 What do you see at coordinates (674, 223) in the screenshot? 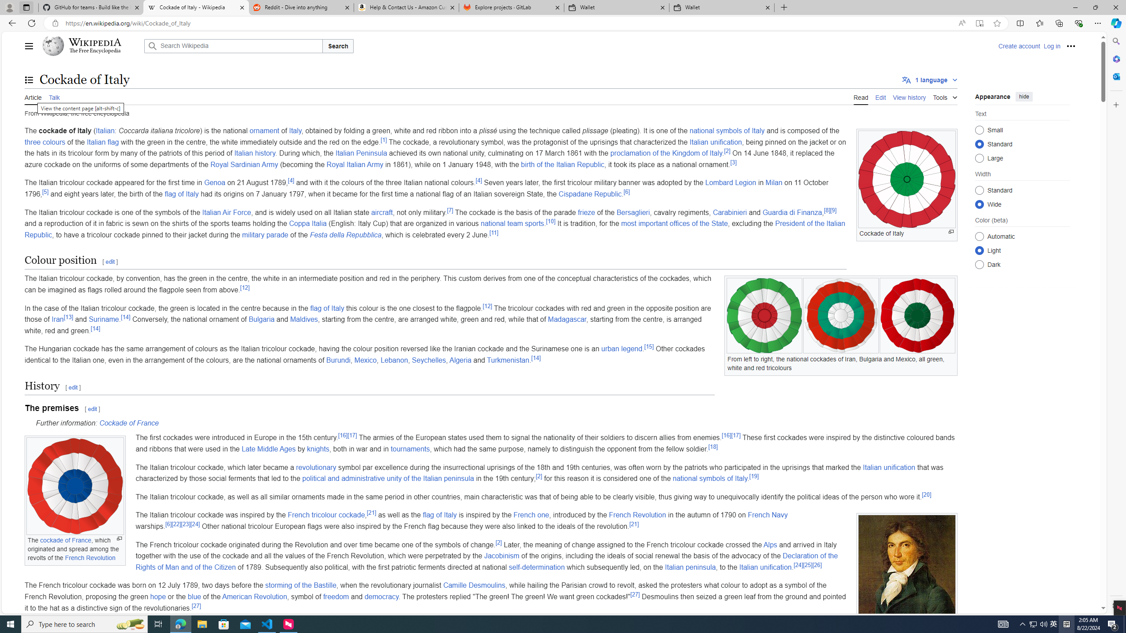
I see `most important offices of the State` at bounding box center [674, 223].